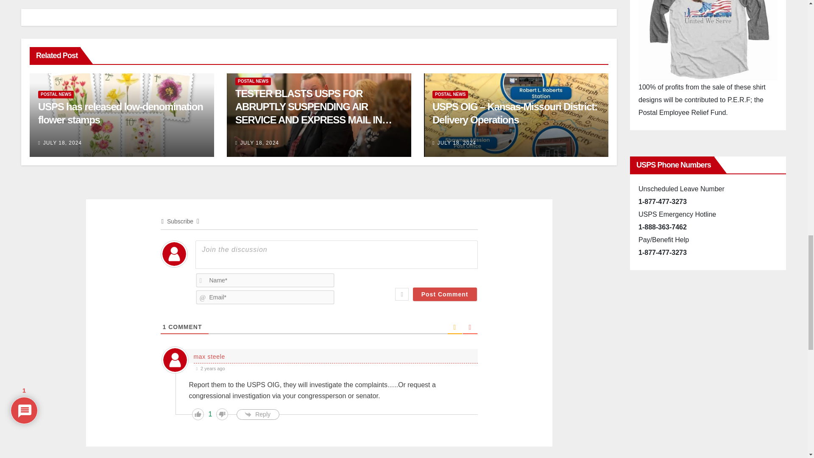  What do you see at coordinates (445, 294) in the screenshot?
I see `Post Comment` at bounding box center [445, 294].